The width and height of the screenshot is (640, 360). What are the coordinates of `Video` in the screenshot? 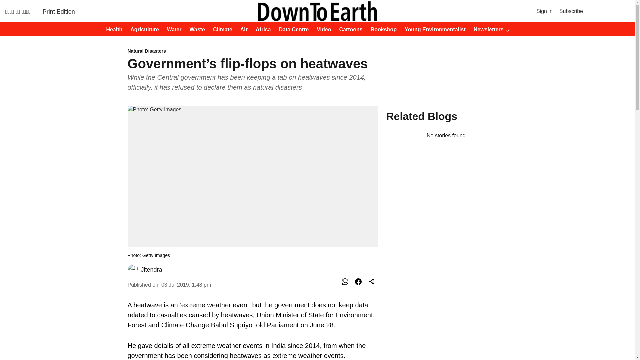 It's located at (322, 30).